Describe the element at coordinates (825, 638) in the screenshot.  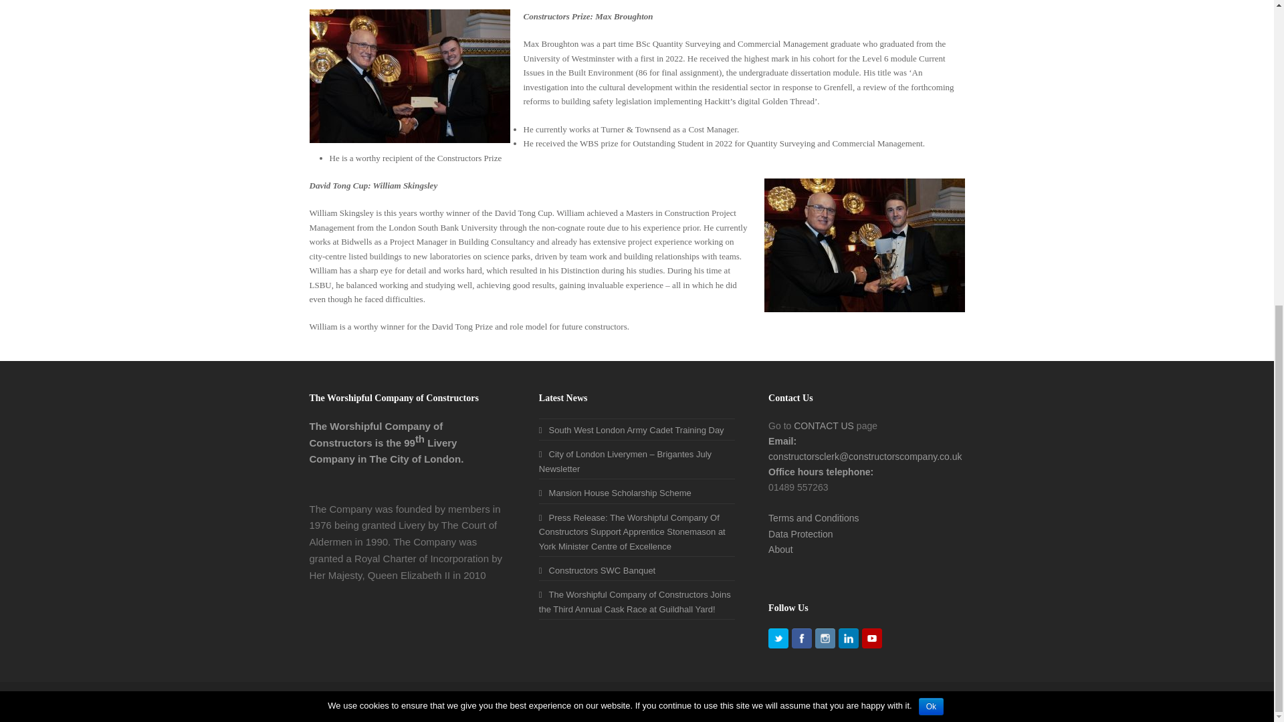
I see `Instagram` at that location.